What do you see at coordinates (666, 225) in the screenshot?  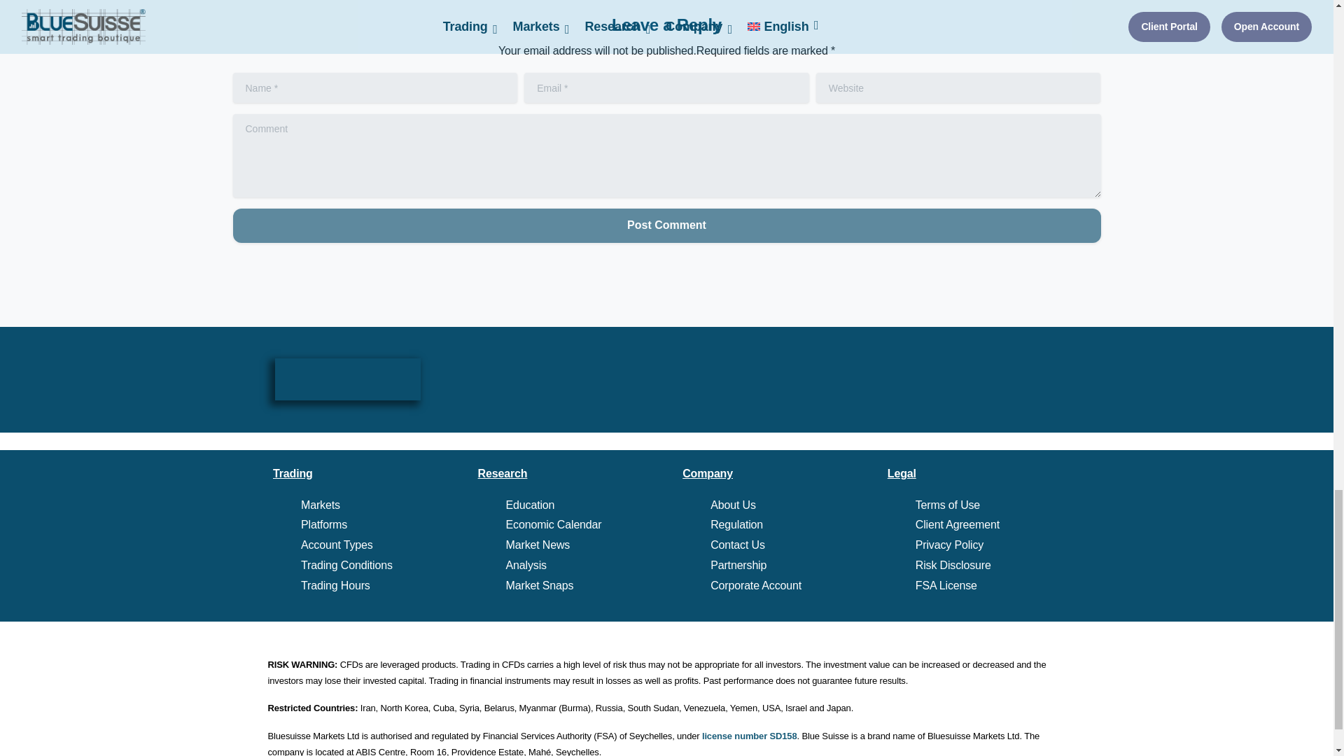 I see `Post Comment` at bounding box center [666, 225].